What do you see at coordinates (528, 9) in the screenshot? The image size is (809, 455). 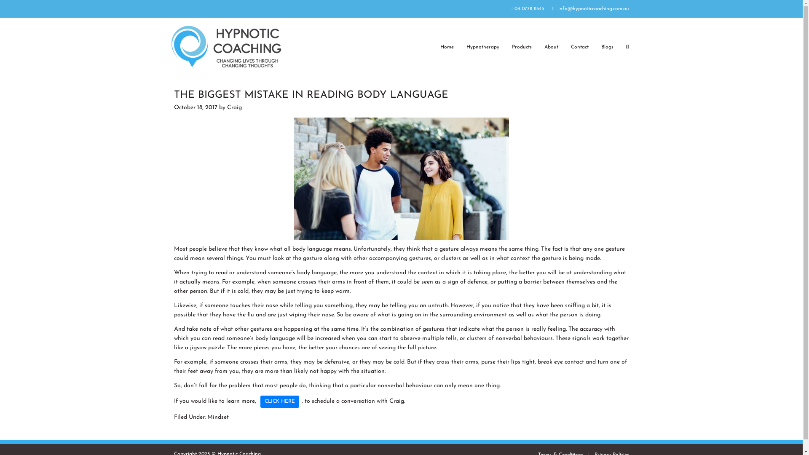 I see `04 0778 8545` at bounding box center [528, 9].